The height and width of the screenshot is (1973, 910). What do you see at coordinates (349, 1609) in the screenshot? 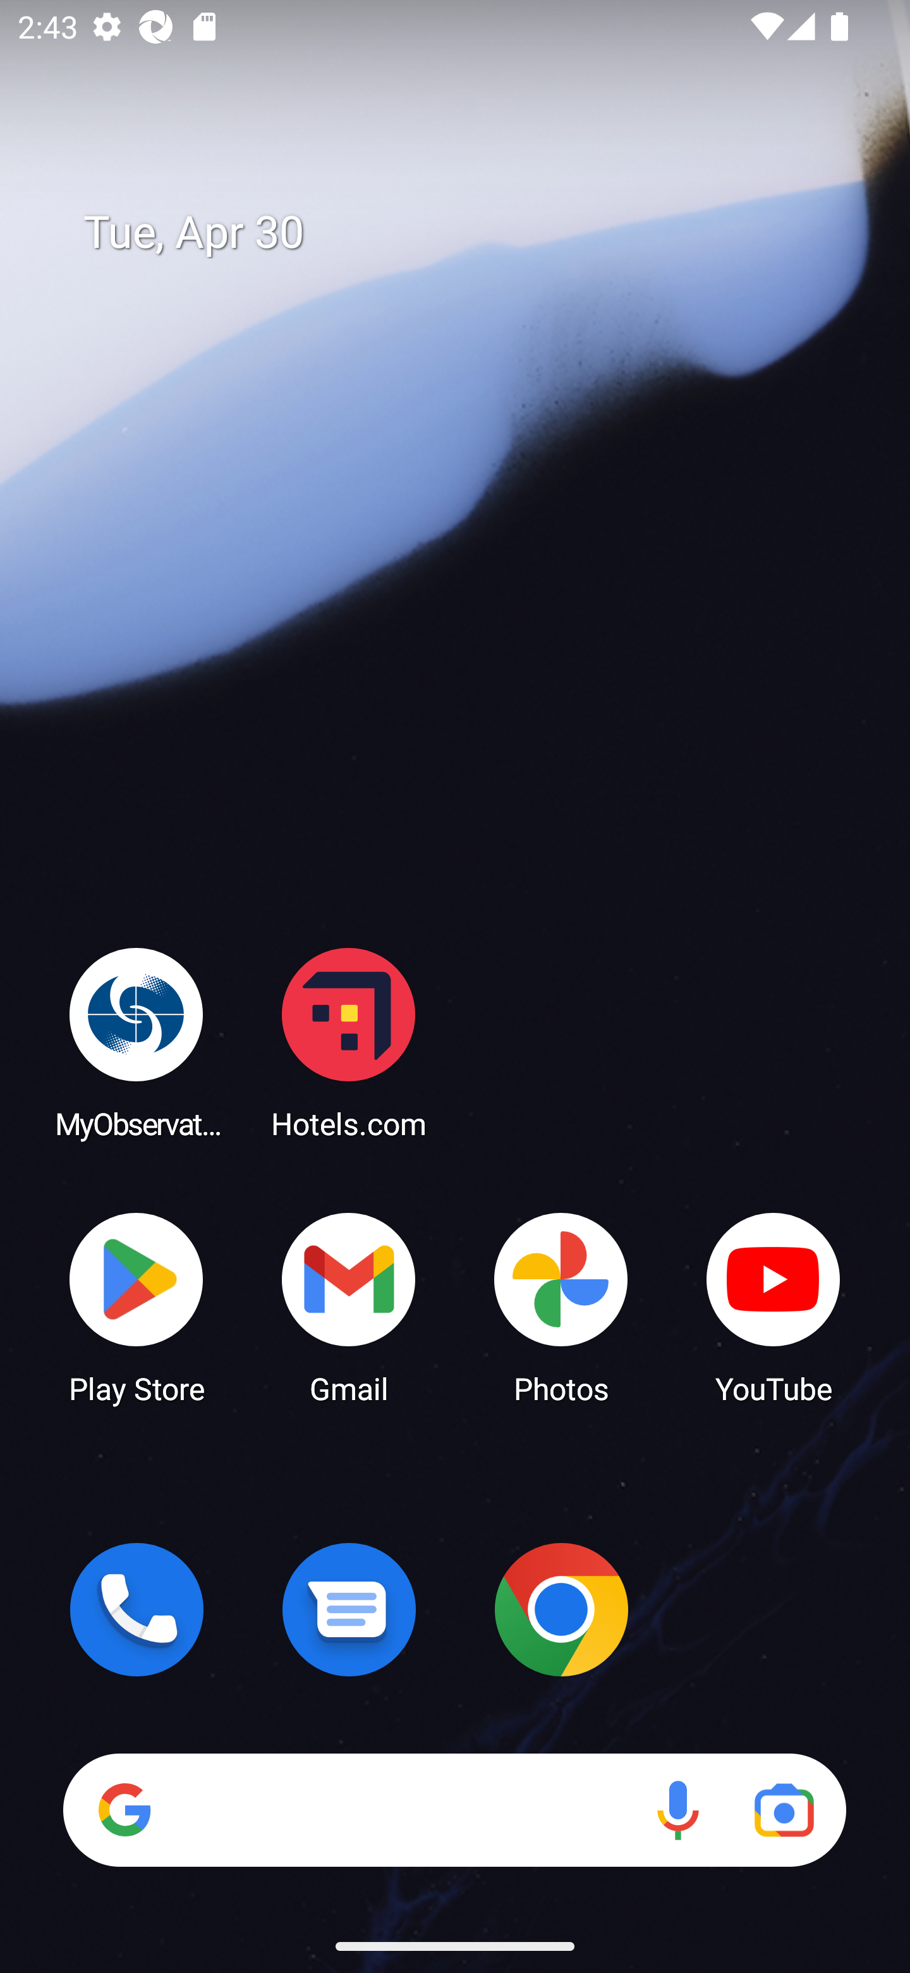
I see `Messages` at bounding box center [349, 1609].